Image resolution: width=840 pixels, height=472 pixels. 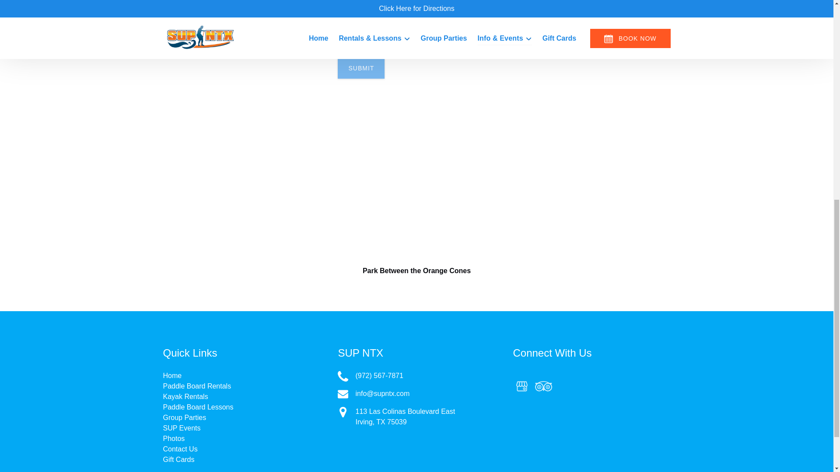 What do you see at coordinates (343, 412) in the screenshot?
I see `Map Marker` at bounding box center [343, 412].